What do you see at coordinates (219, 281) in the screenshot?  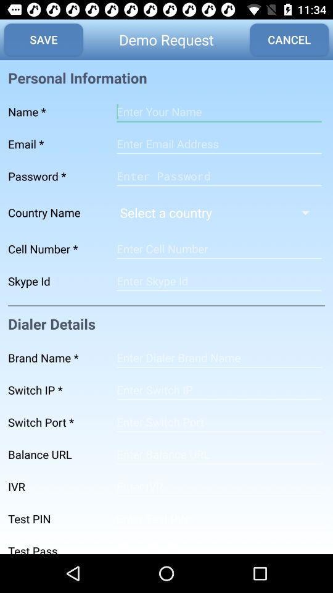 I see `screen page` at bounding box center [219, 281].